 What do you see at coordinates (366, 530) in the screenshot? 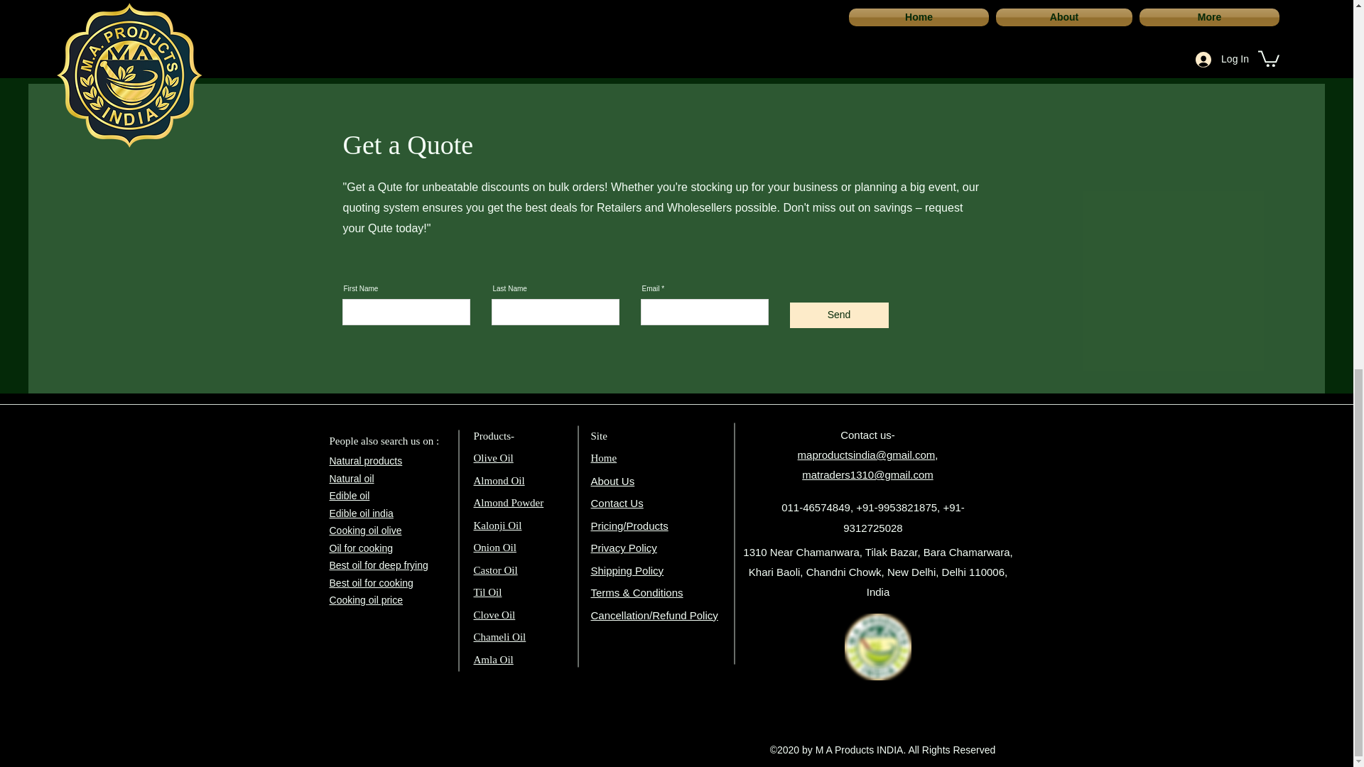
I see `Cooking oil olive` at bounding box center [366, 530].